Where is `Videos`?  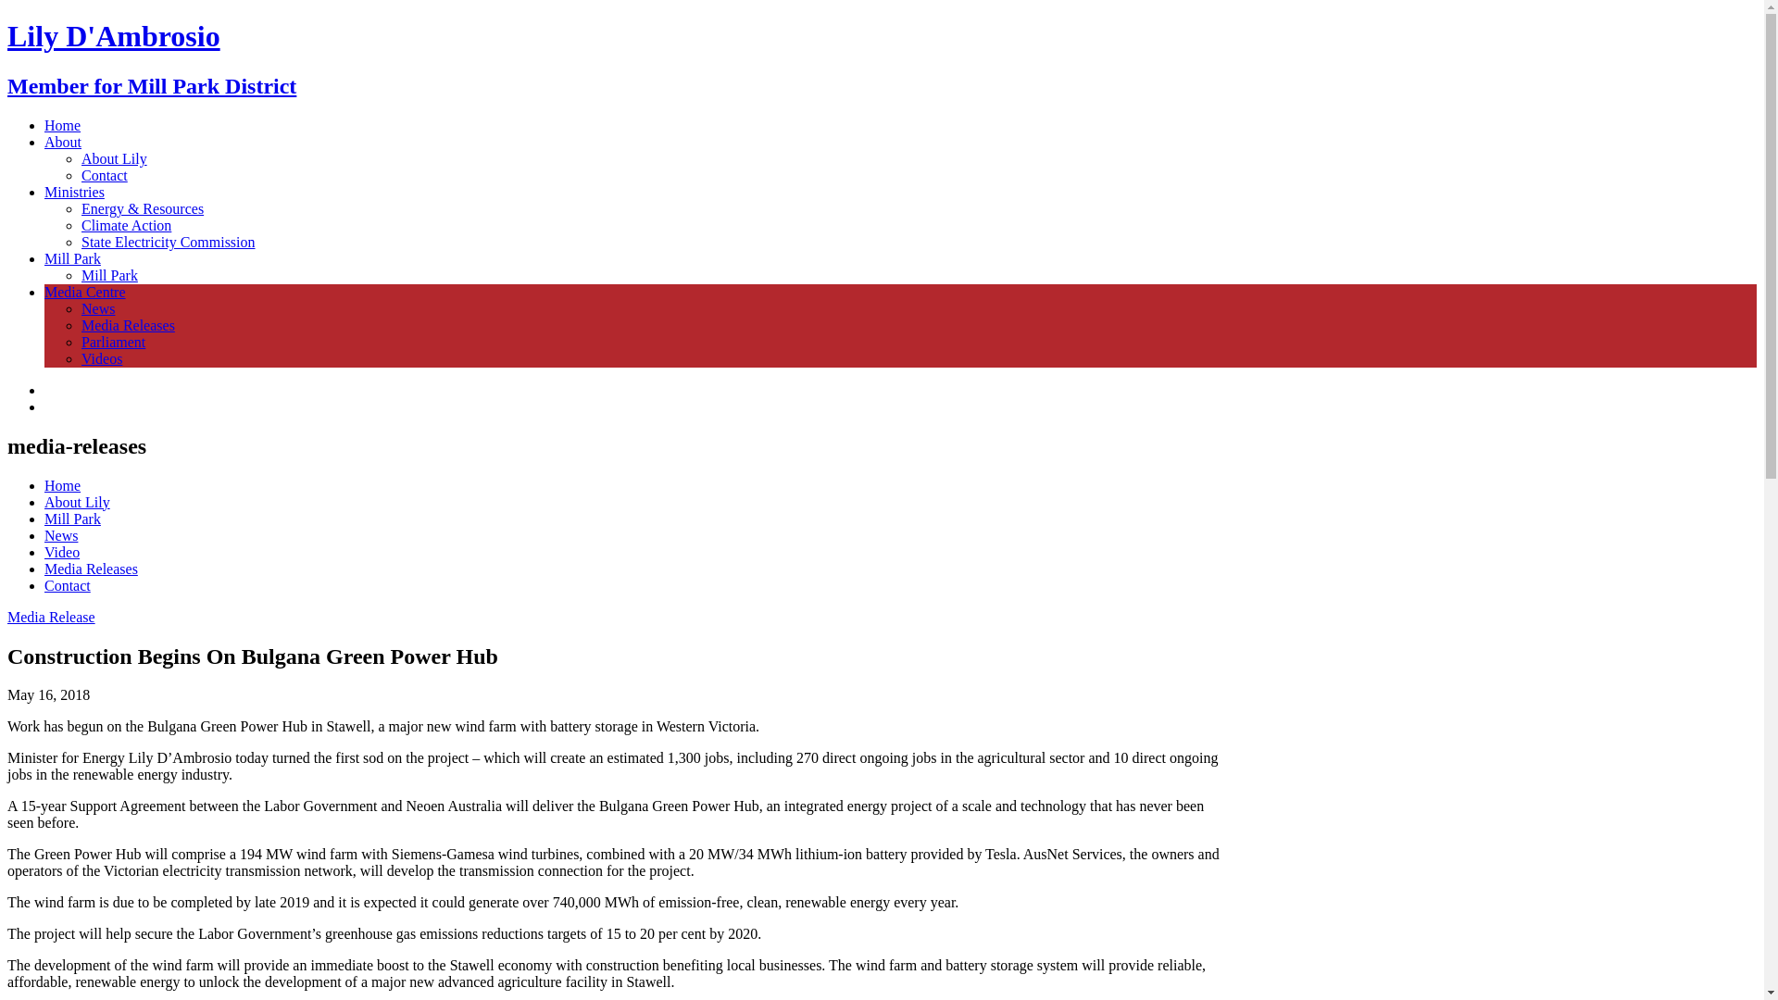 Videos is located at coordinates (102, 359).